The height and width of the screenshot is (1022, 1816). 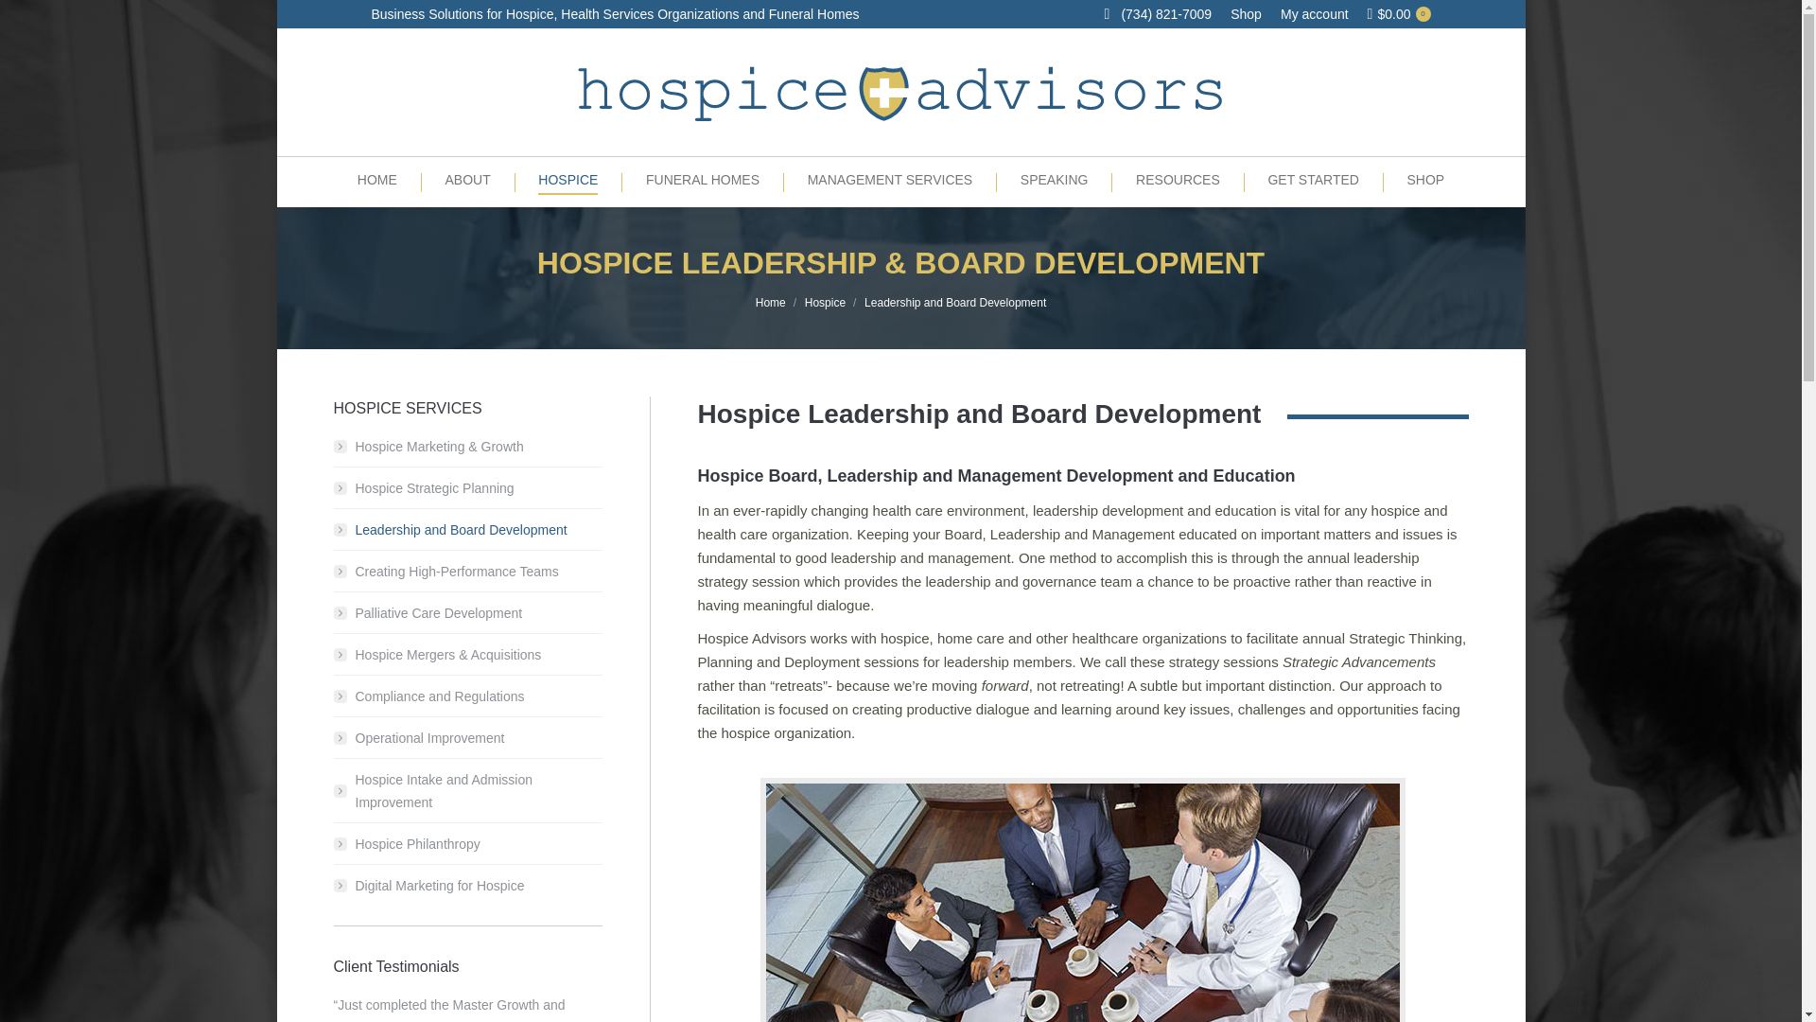 I want to click on HOSPICE, so click(x=567, y=175).